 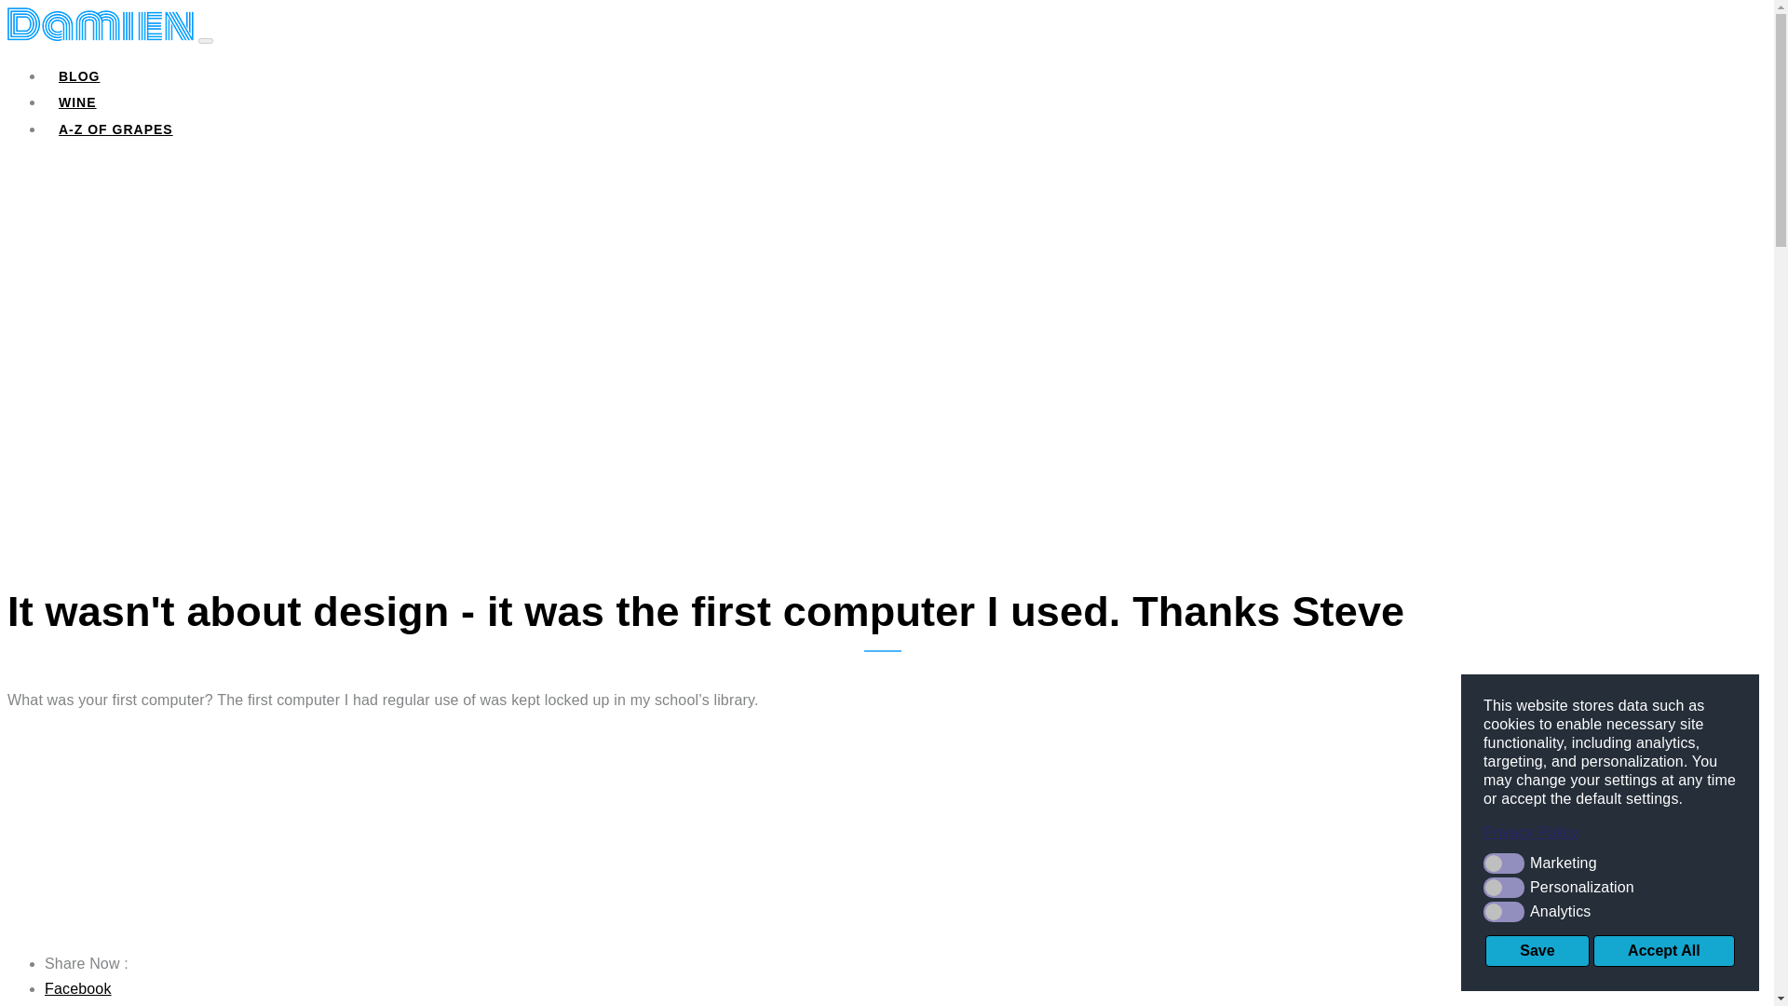 What do you see at coordinates (78, 102) in the screenshot?
I see `WINE` at bounding box center [78, 102].